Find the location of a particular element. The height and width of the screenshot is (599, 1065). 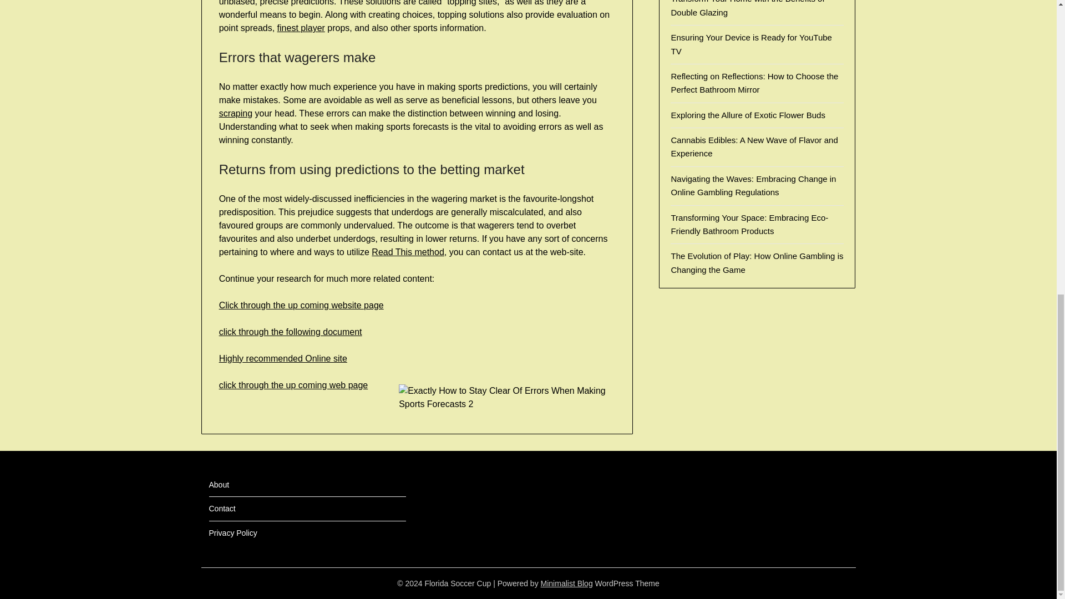

finest player is located at coordinates (301, 28).